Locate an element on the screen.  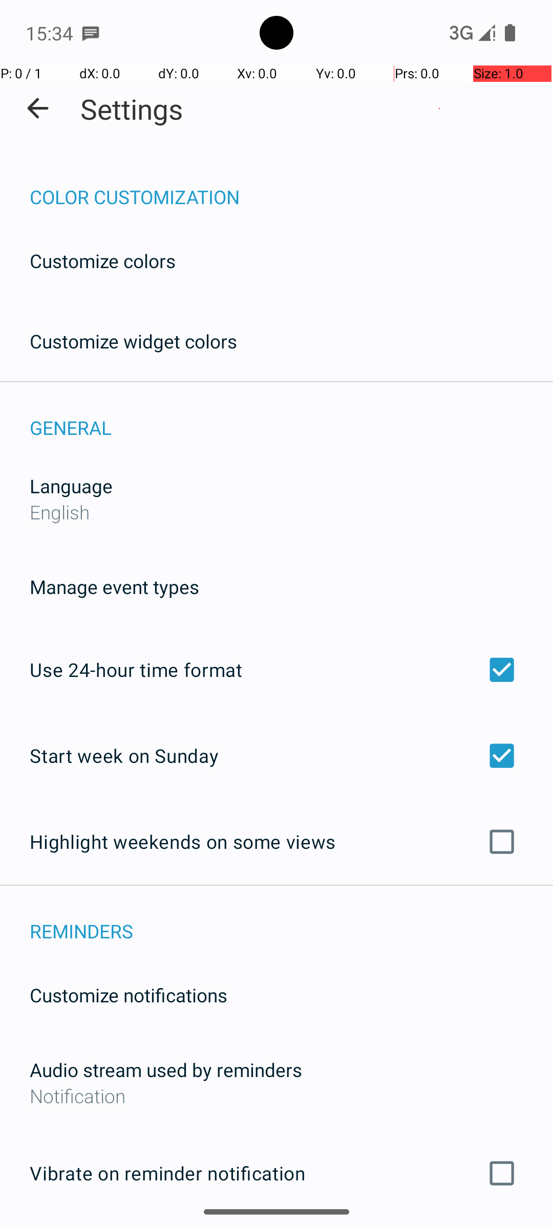
Highlight weekends on some views is located at coordinates (276, 842).